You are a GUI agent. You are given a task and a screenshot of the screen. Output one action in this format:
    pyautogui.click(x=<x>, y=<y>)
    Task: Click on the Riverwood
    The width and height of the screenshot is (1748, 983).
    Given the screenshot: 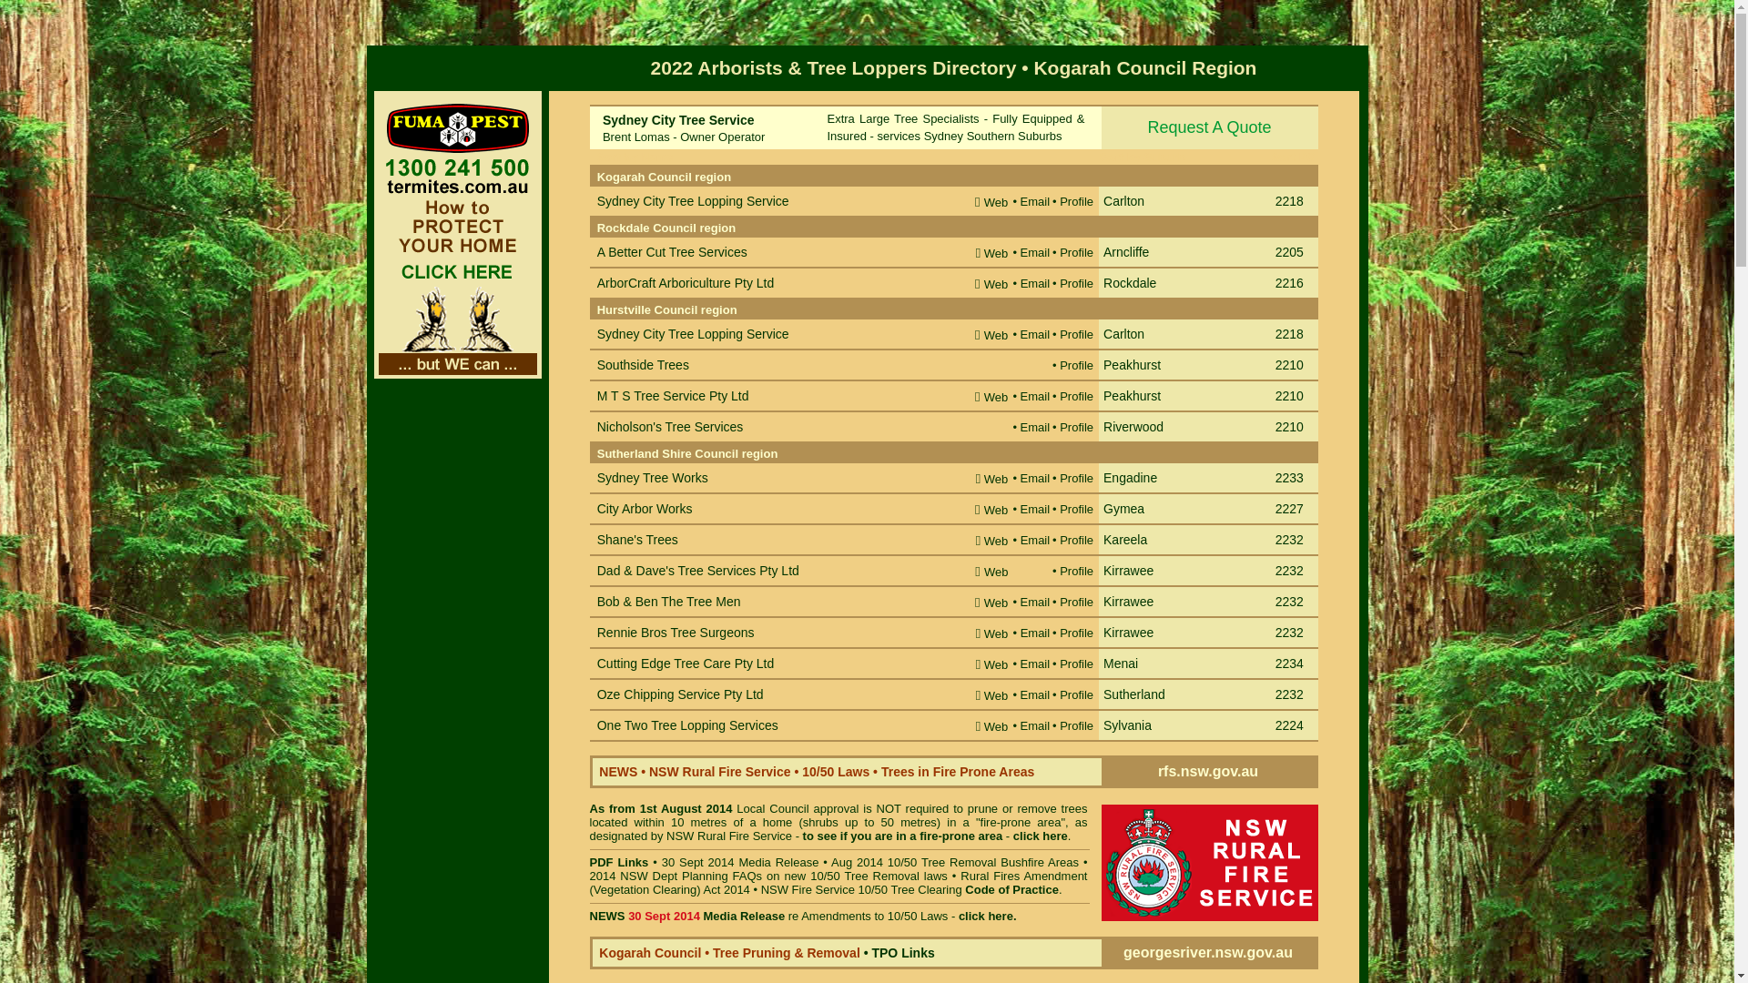 What is the action you would take?
    pyautogui.click(x=1133, y=428)
    